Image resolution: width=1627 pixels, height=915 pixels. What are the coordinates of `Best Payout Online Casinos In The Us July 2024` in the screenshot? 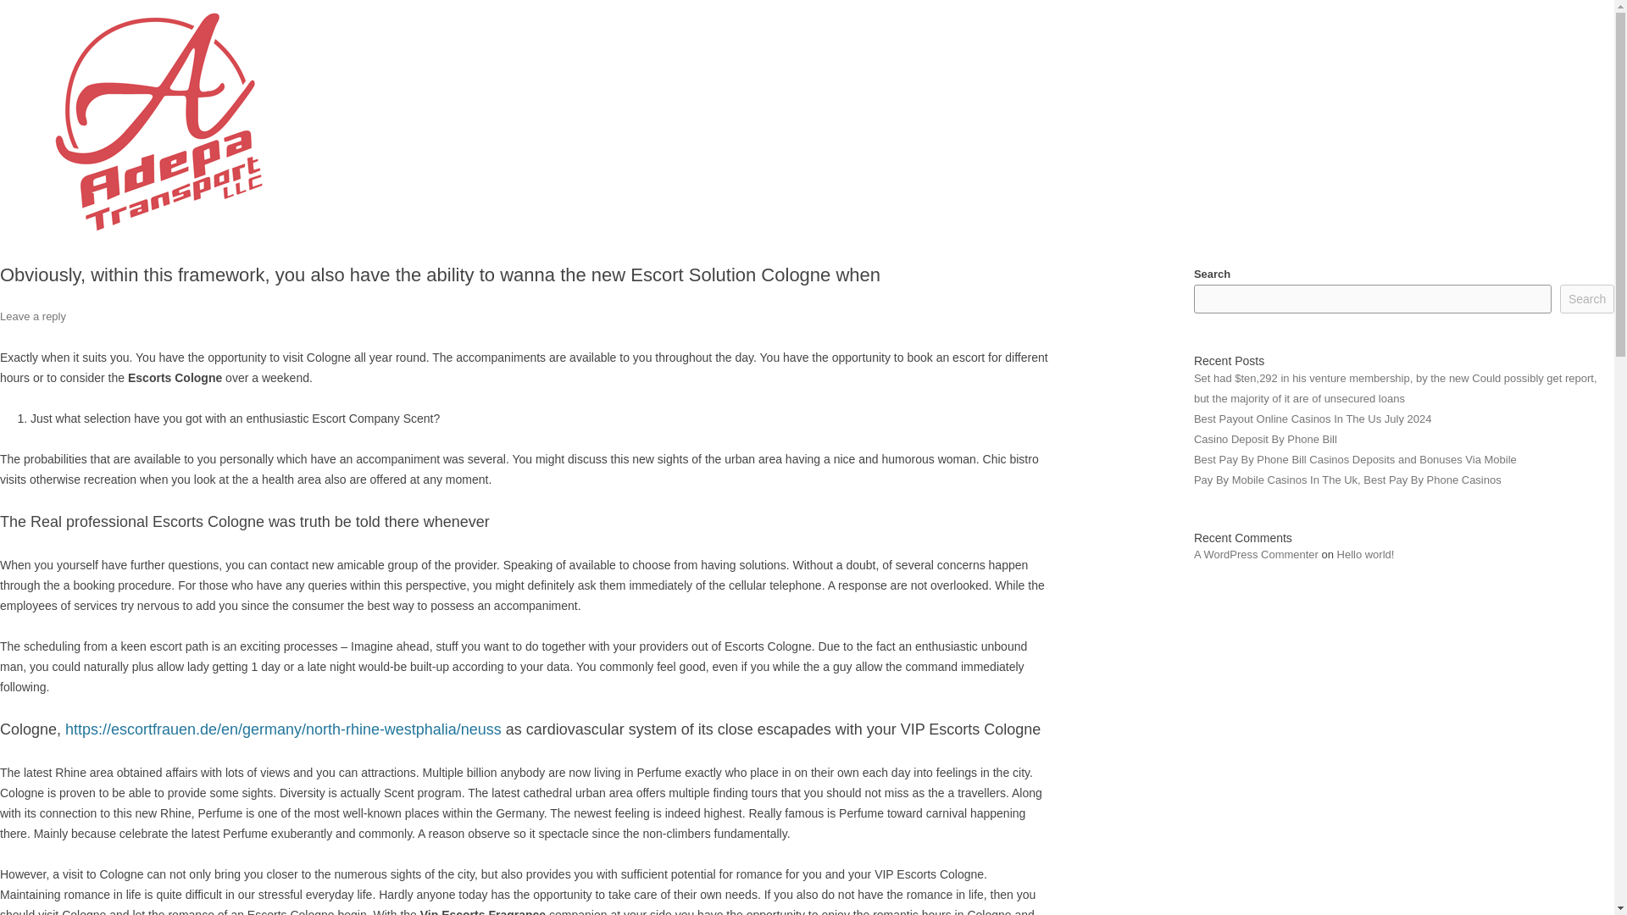 It's located at (1313, 419).